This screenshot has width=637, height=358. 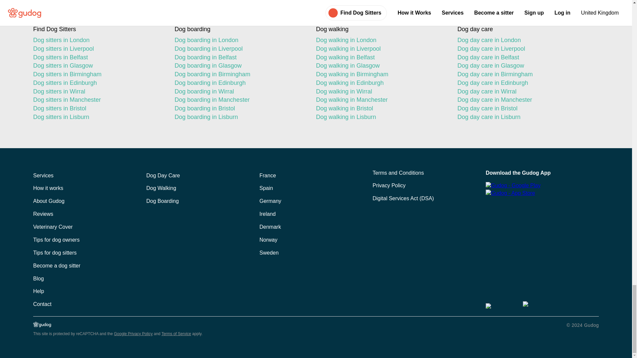 What do you see at coordinates (98, 117) in the screenshot?
I see `Dog sitters in Lisburn` at bounding box center [98, 117].